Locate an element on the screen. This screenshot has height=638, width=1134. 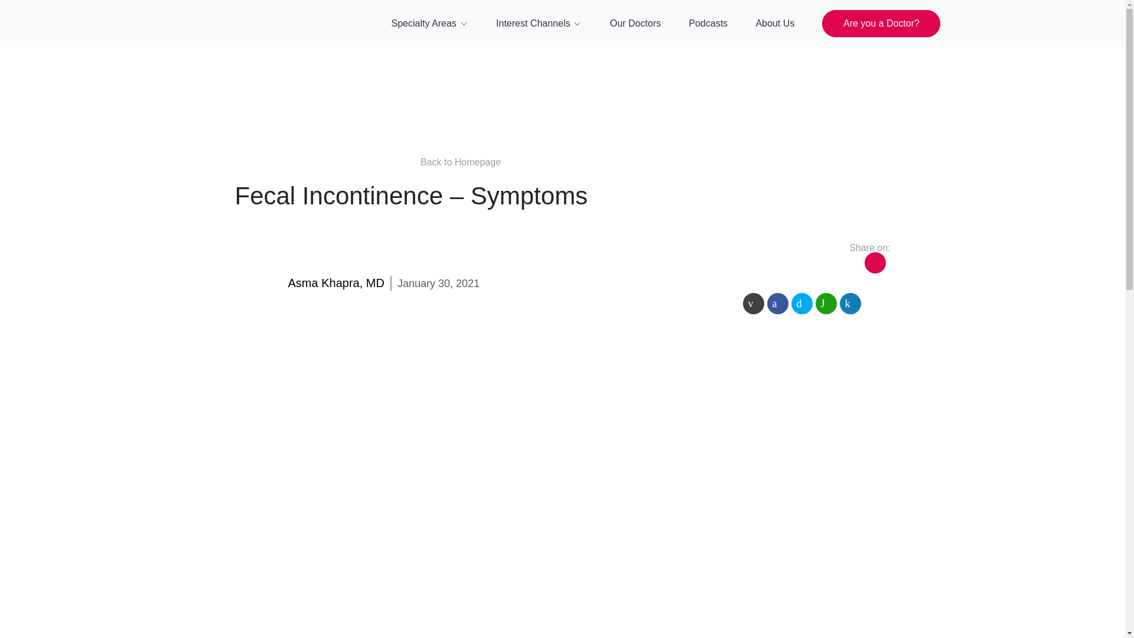
Interest Channels is located at coordinates (539, 23).